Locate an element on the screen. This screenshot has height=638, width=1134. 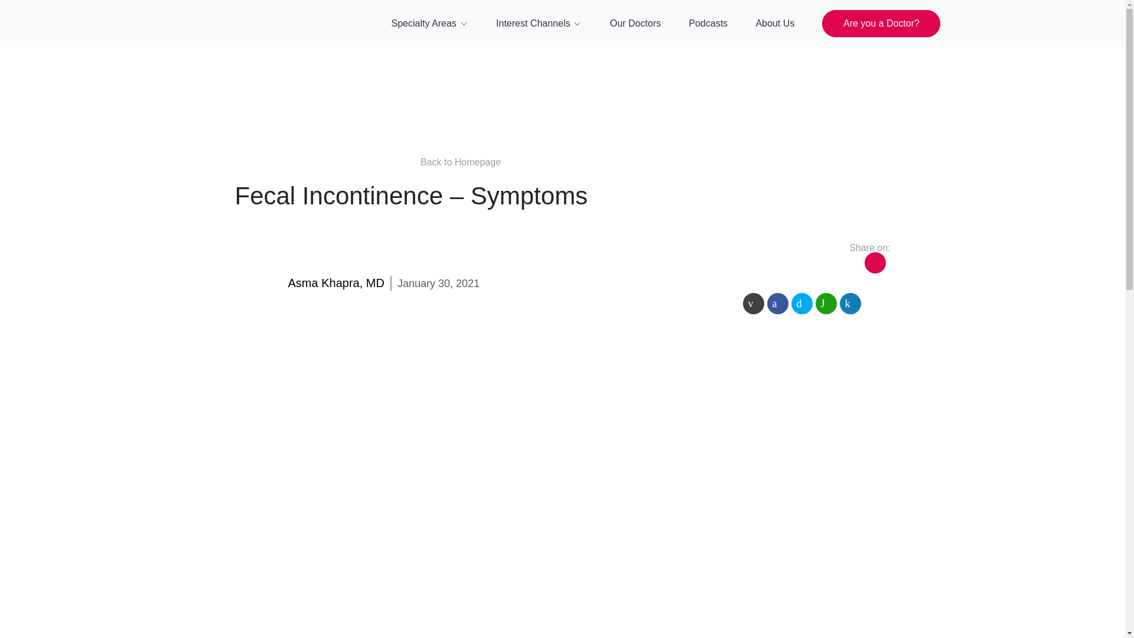
Interest Channels is located at coordinates (539, 23).